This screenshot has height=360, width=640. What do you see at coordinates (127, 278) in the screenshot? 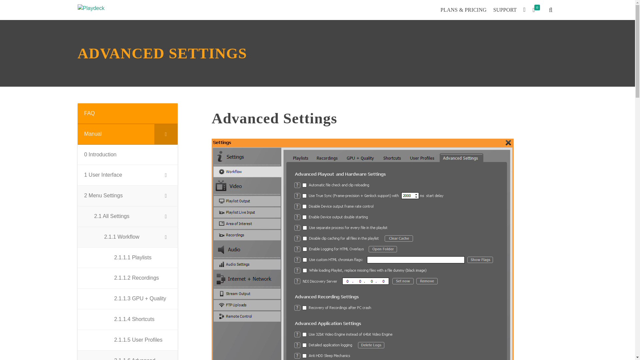
I see `2.1.1.2 Recordings` at bounding box center [127, 278].